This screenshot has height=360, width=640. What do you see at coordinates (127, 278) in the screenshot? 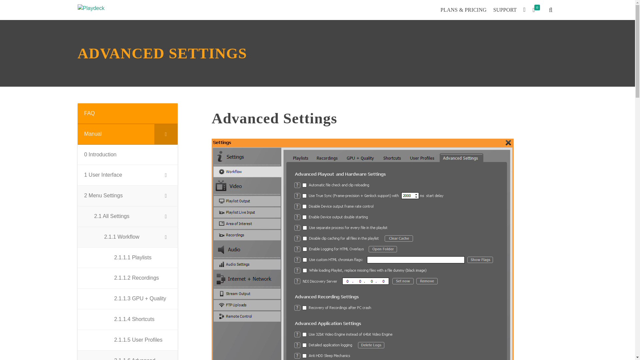
I see `2.1.1.2 Recordings` at bounding box center [127, 278].